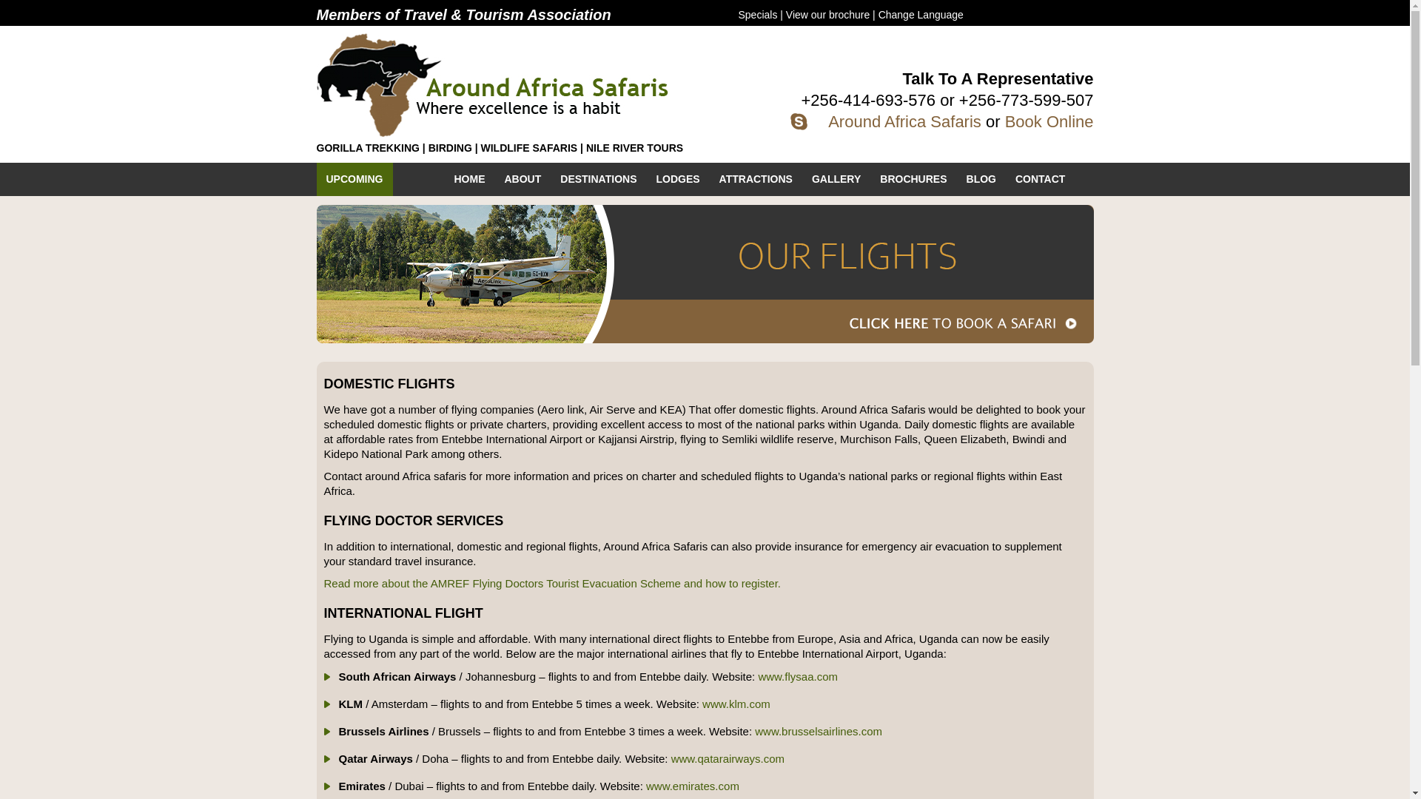 The width and height of the screenshot is (1421, 799). I want to click on LODGES, so click(678, 179).